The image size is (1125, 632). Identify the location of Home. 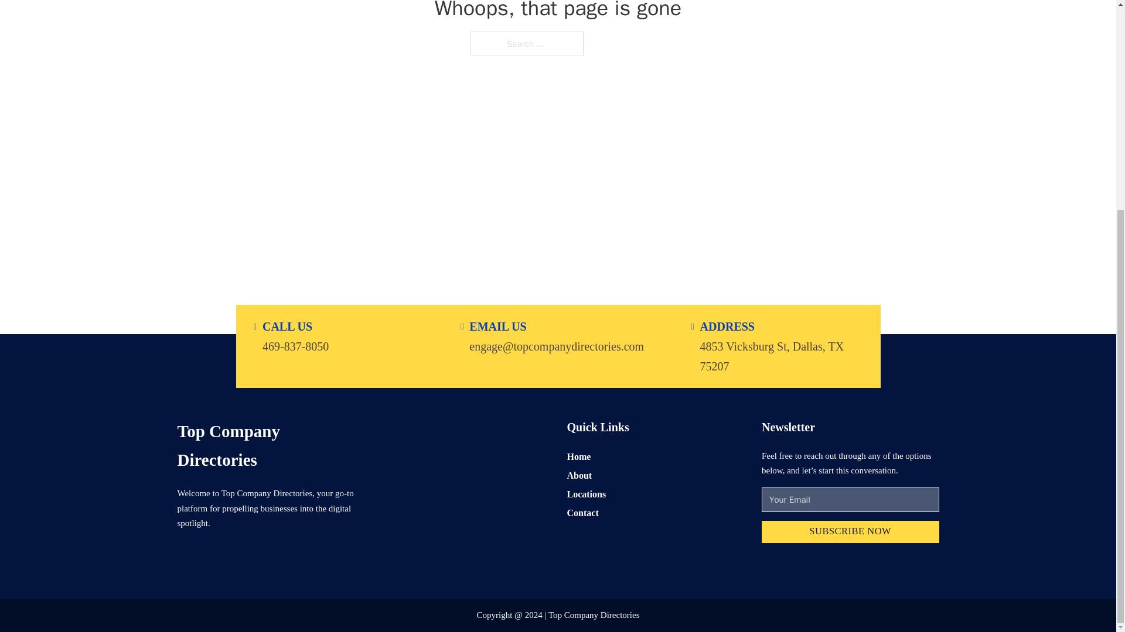
(579, 455).